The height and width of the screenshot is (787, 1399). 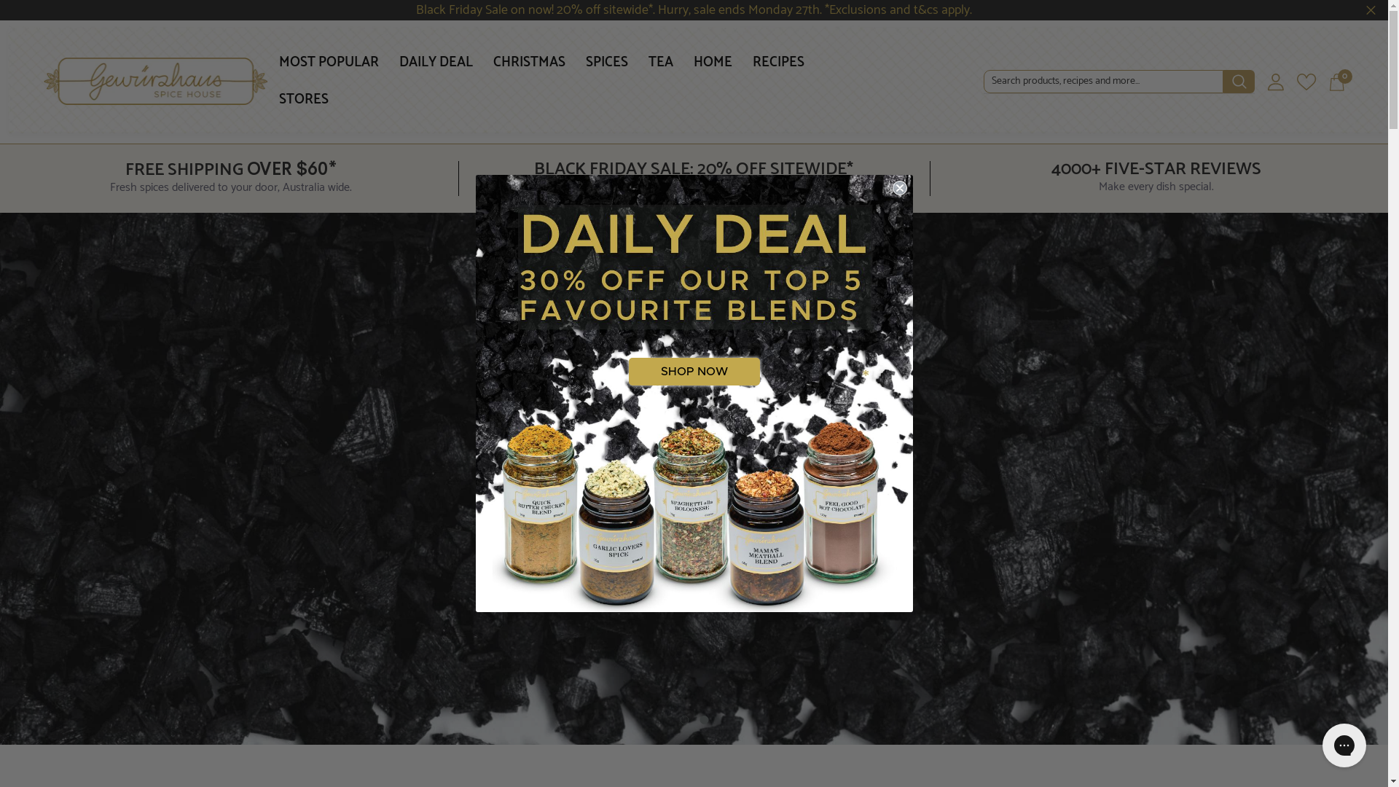 What do you see at coordinates (694, 551) in the screenshot?
I see `SHOP NOW` at bounding box center [694, 551].